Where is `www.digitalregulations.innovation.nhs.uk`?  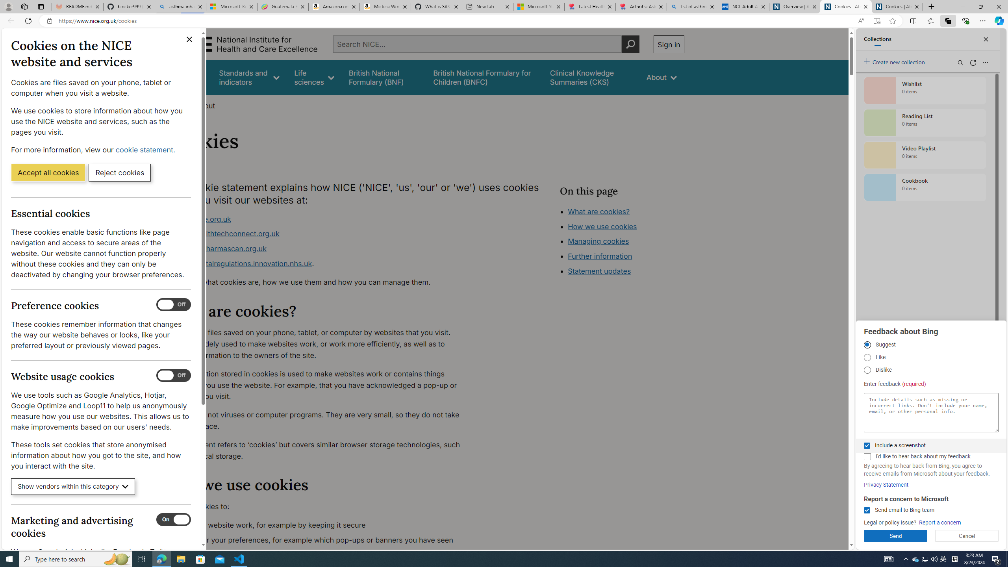 www.digitalregulations.innovation.nhs.uk is located at coordinates (243, 263).